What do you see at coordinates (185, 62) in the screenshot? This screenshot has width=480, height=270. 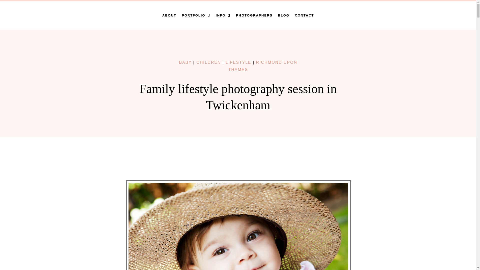 I see `BABY` at bounding box center [185, 62].